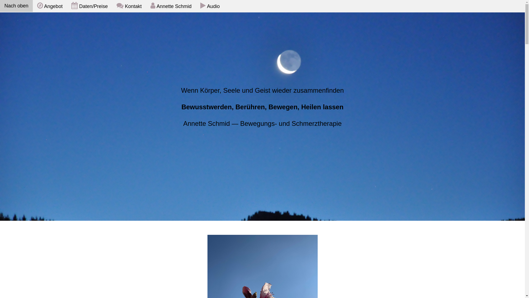 The width and height of the screenshot is (529, 298). I want to click on Annette Schmid, so click(171, 6).